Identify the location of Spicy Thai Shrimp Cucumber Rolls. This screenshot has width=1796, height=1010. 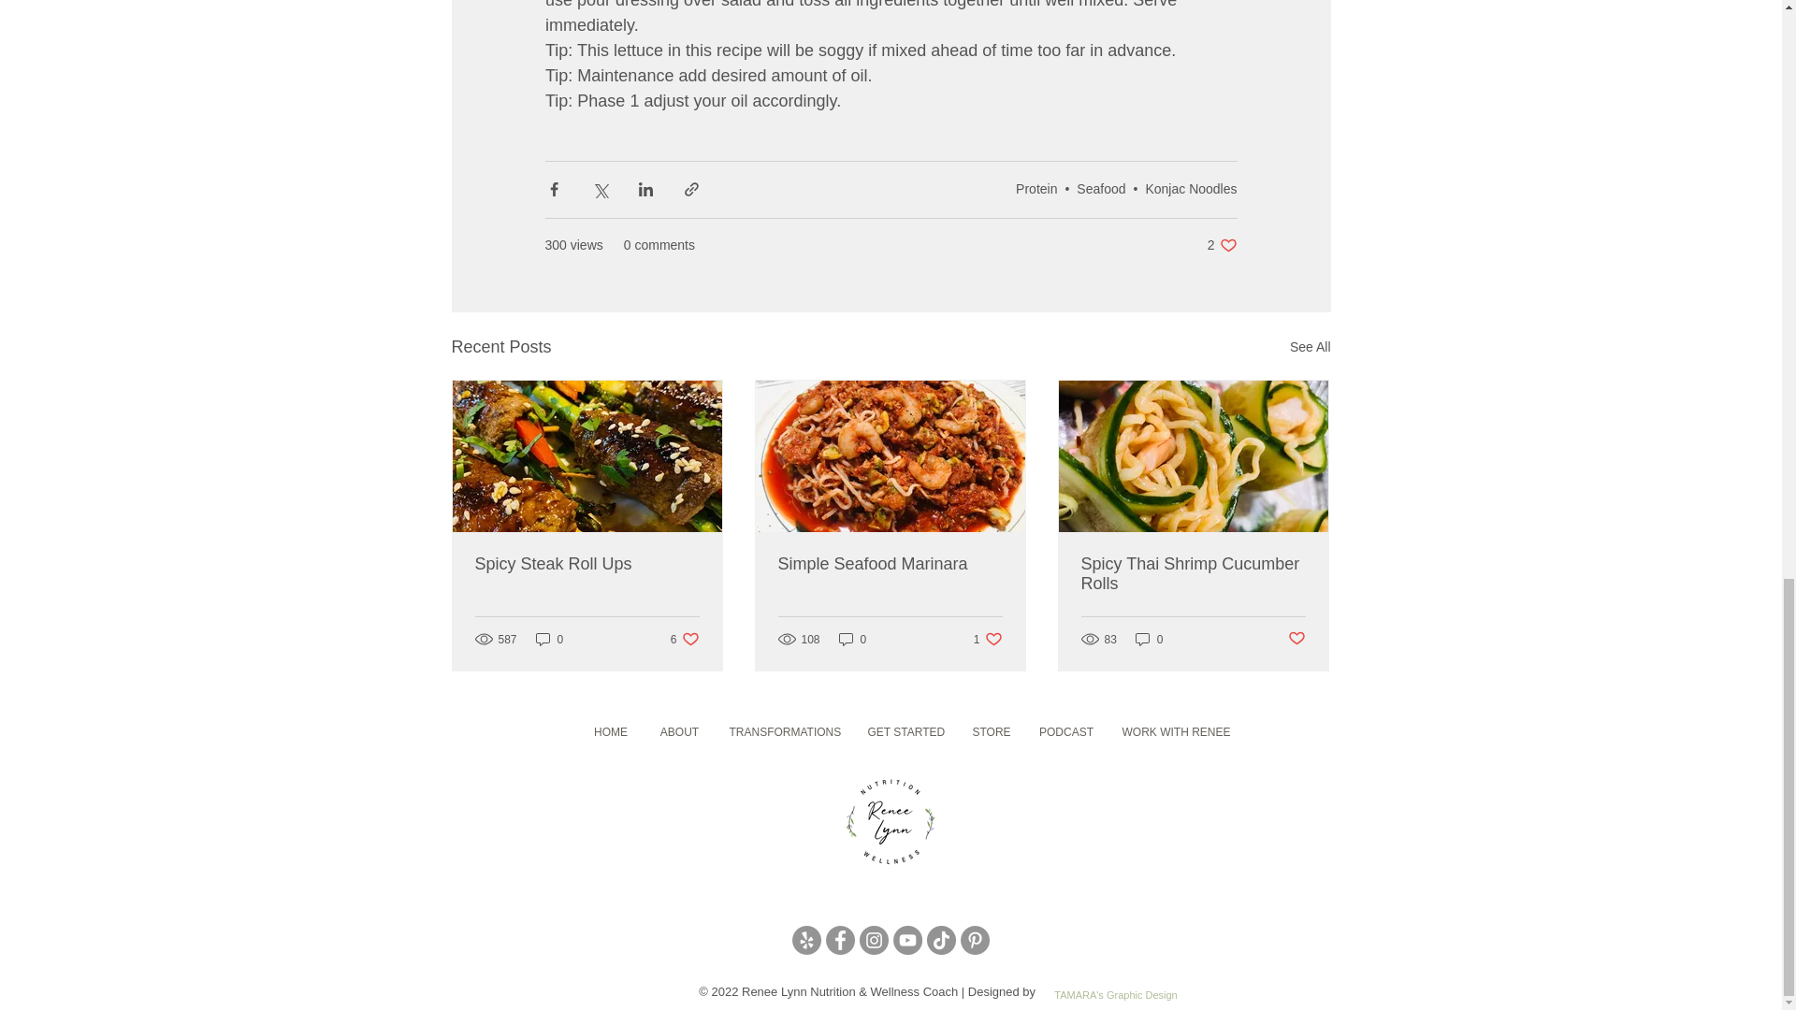
(1296, 639).